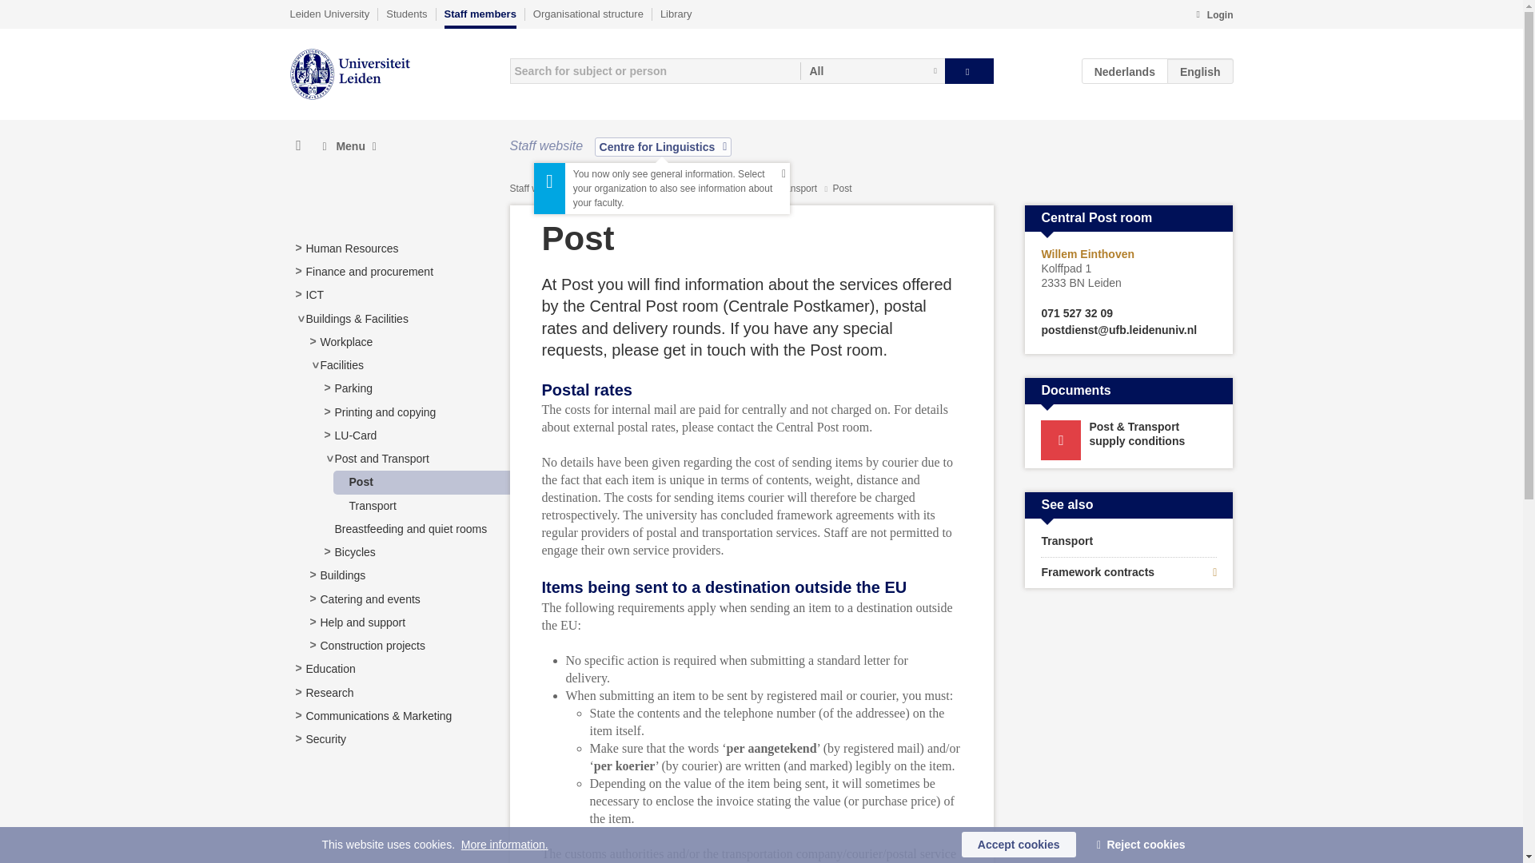  Describe the element at coordinates (664, 146) in the screenshot. I see `Centre for Linguistics` at that location.